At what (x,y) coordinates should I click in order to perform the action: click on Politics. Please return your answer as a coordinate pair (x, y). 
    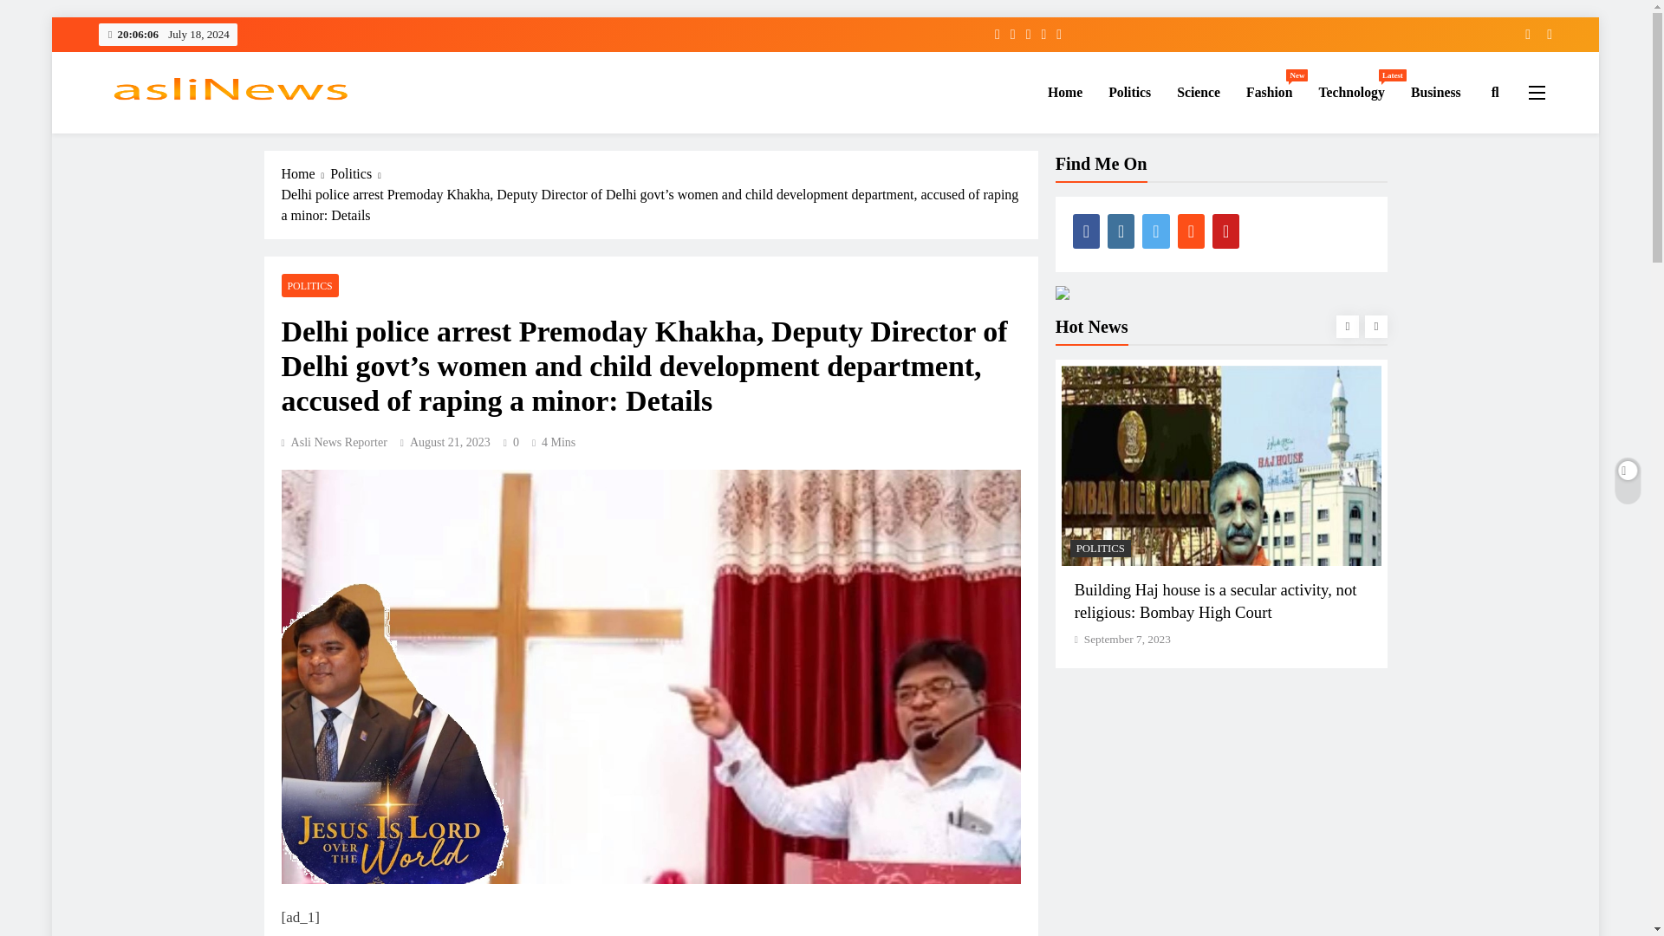
    Looking at the image, I should click on (1522, 35).